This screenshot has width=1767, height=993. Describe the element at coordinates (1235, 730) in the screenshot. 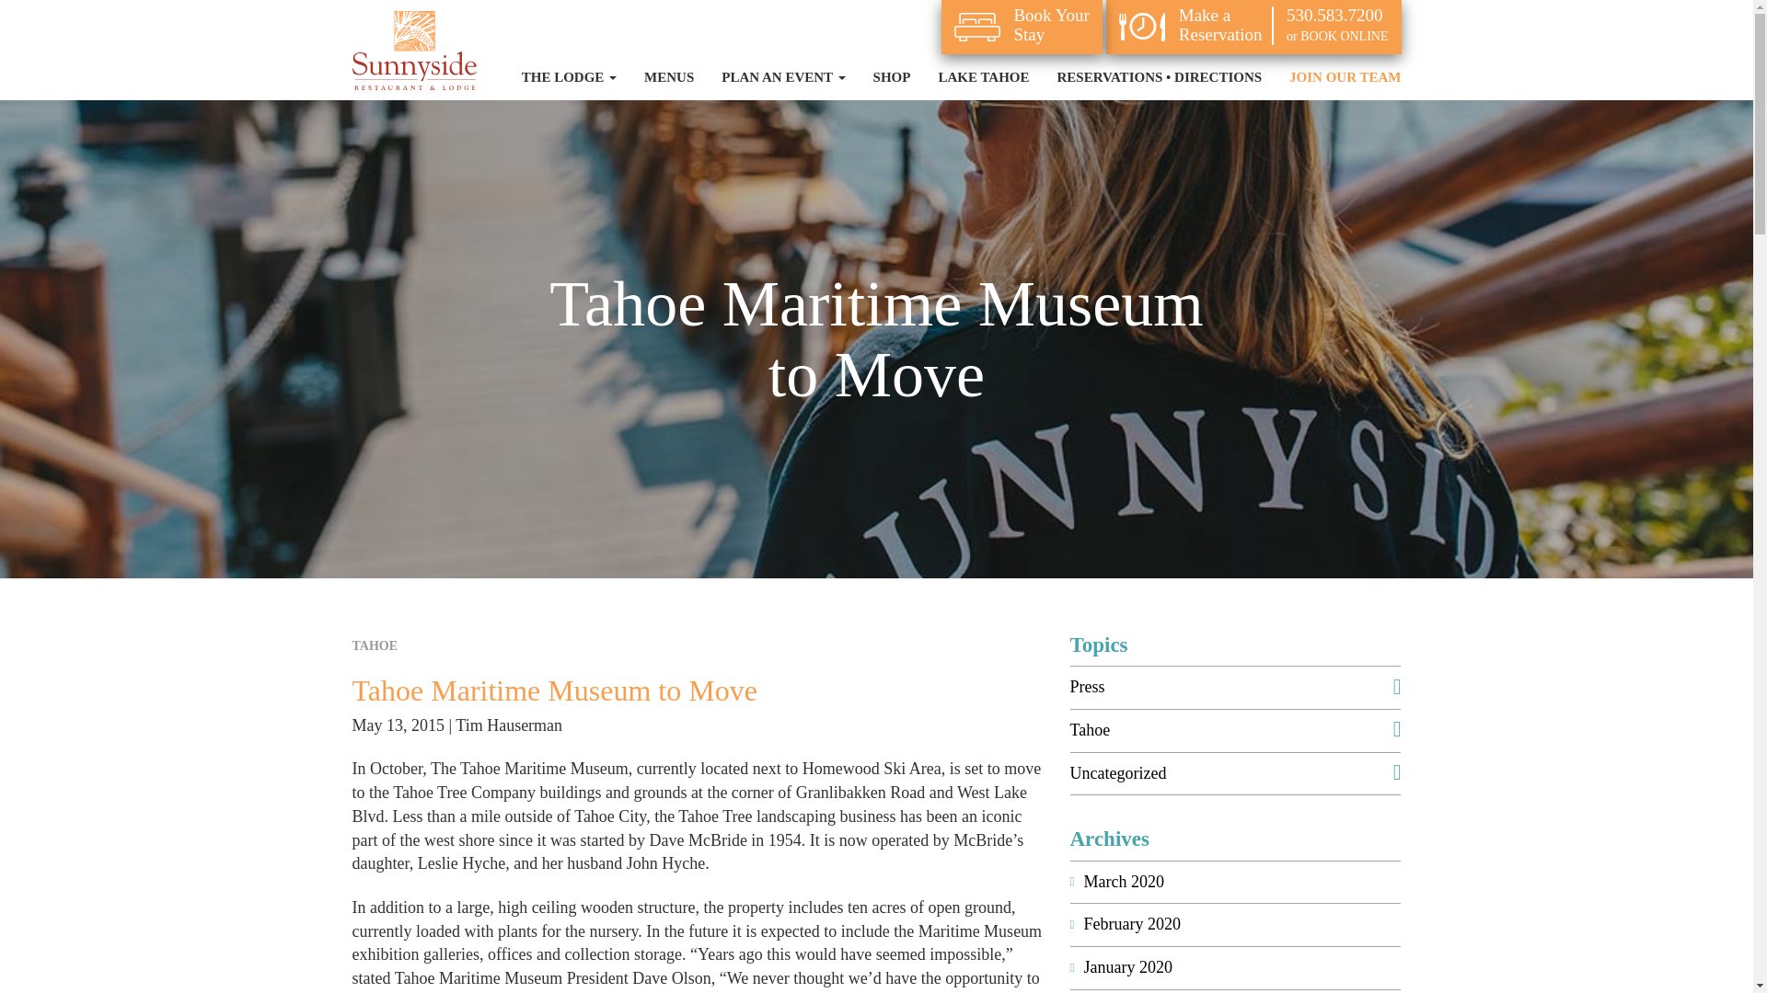

I see `Tahoe` at that location.